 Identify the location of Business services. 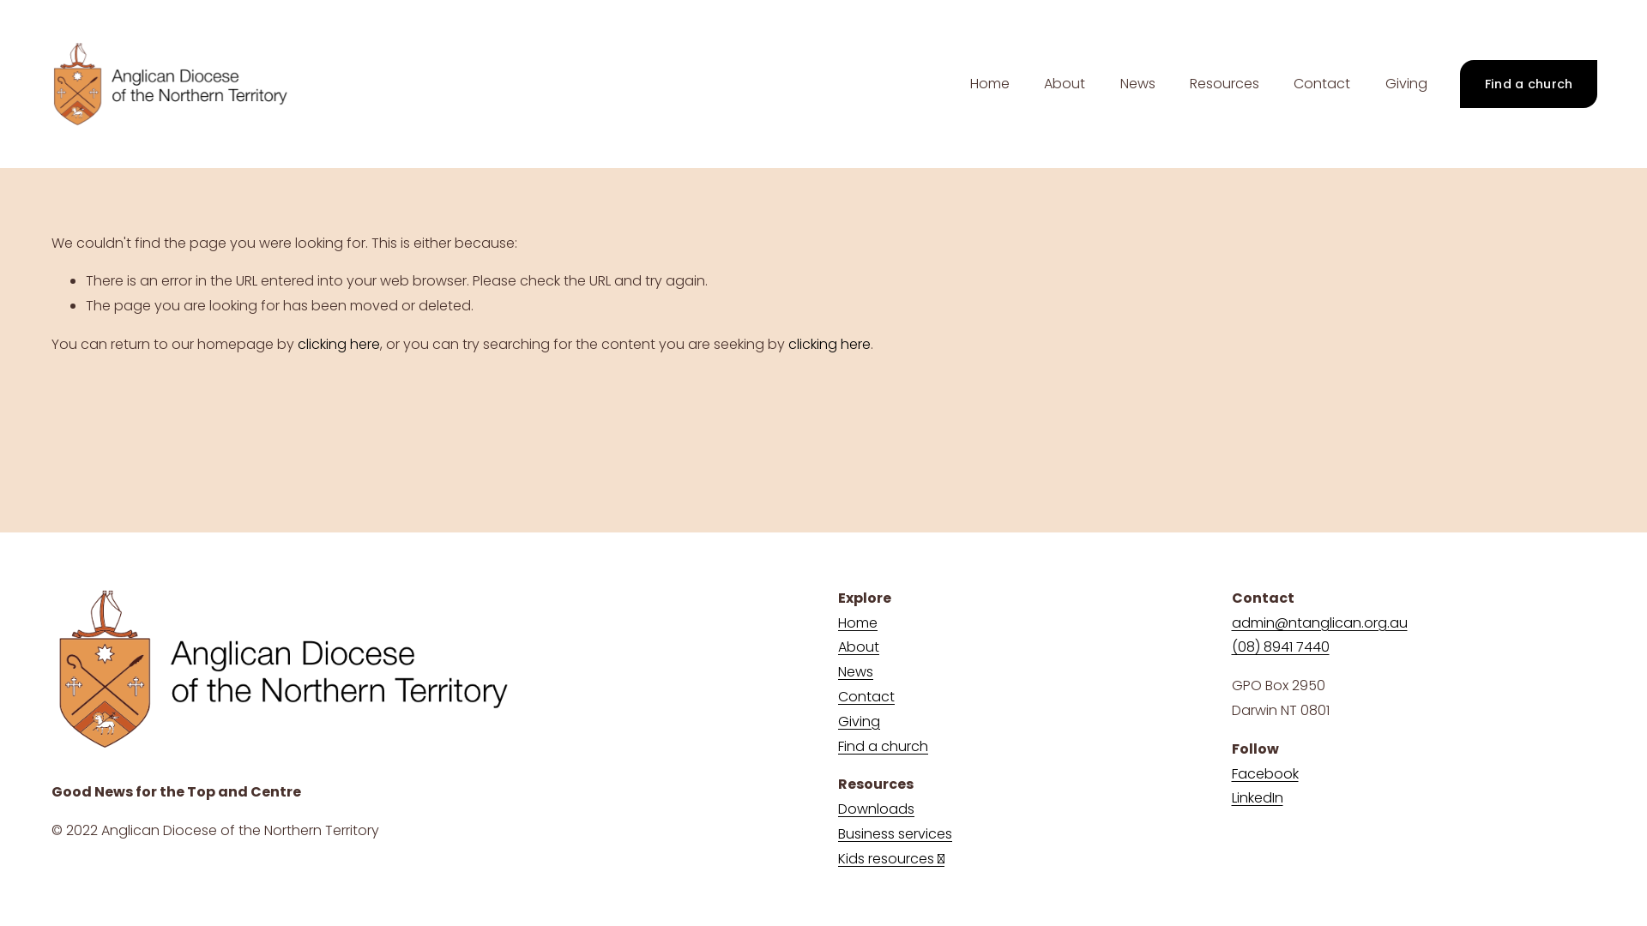
(896, 835).